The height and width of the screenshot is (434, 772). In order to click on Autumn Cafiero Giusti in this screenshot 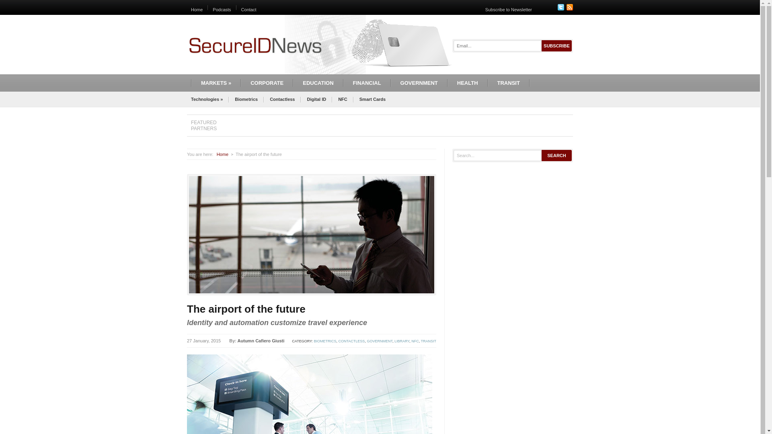, I will do `click(261, 341)`.